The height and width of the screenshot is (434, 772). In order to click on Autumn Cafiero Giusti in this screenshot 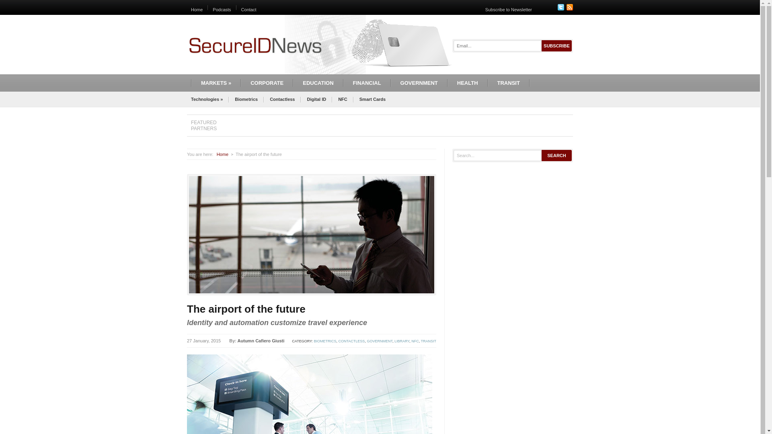, I will do `click(261, 341)`.